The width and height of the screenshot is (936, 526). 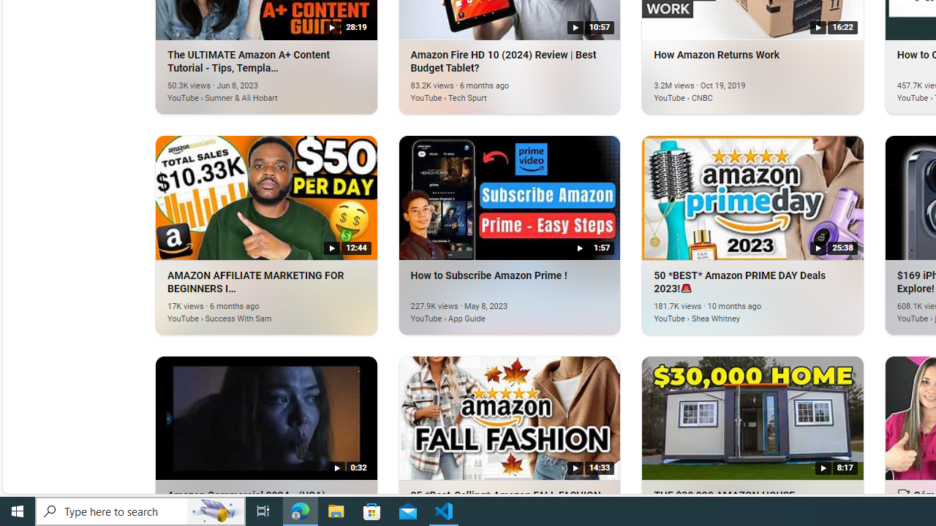 I want to click on How to Subscribe Amazon Prime !, so click(x=488, y=310).